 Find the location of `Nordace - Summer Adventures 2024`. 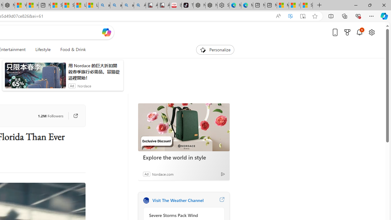

Nordace - Summer Adventures 2024 is located at coordinates (9, 5).